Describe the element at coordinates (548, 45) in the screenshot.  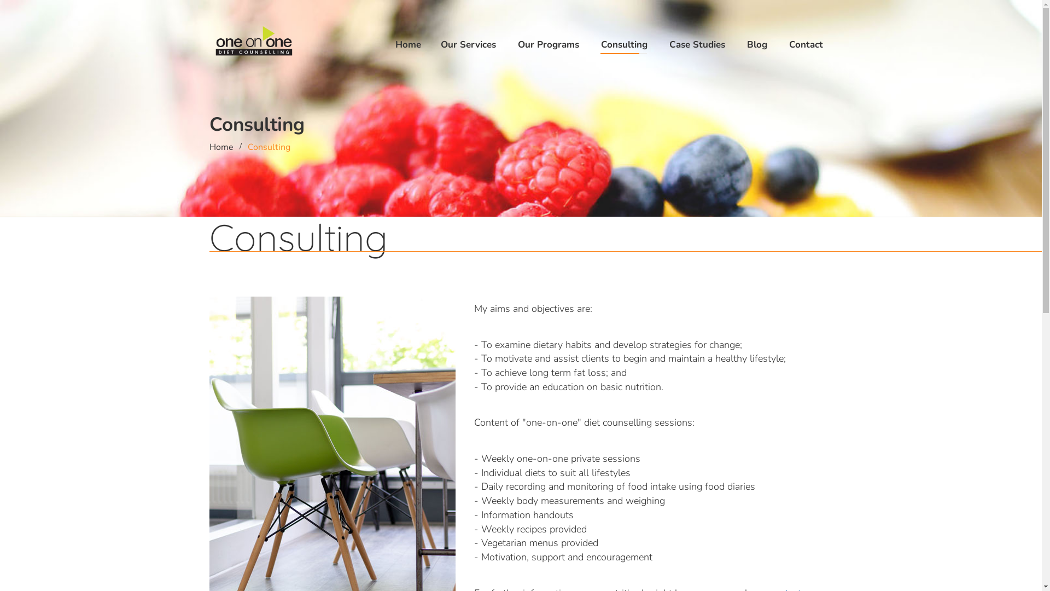
I see `Our Programs` at that location.